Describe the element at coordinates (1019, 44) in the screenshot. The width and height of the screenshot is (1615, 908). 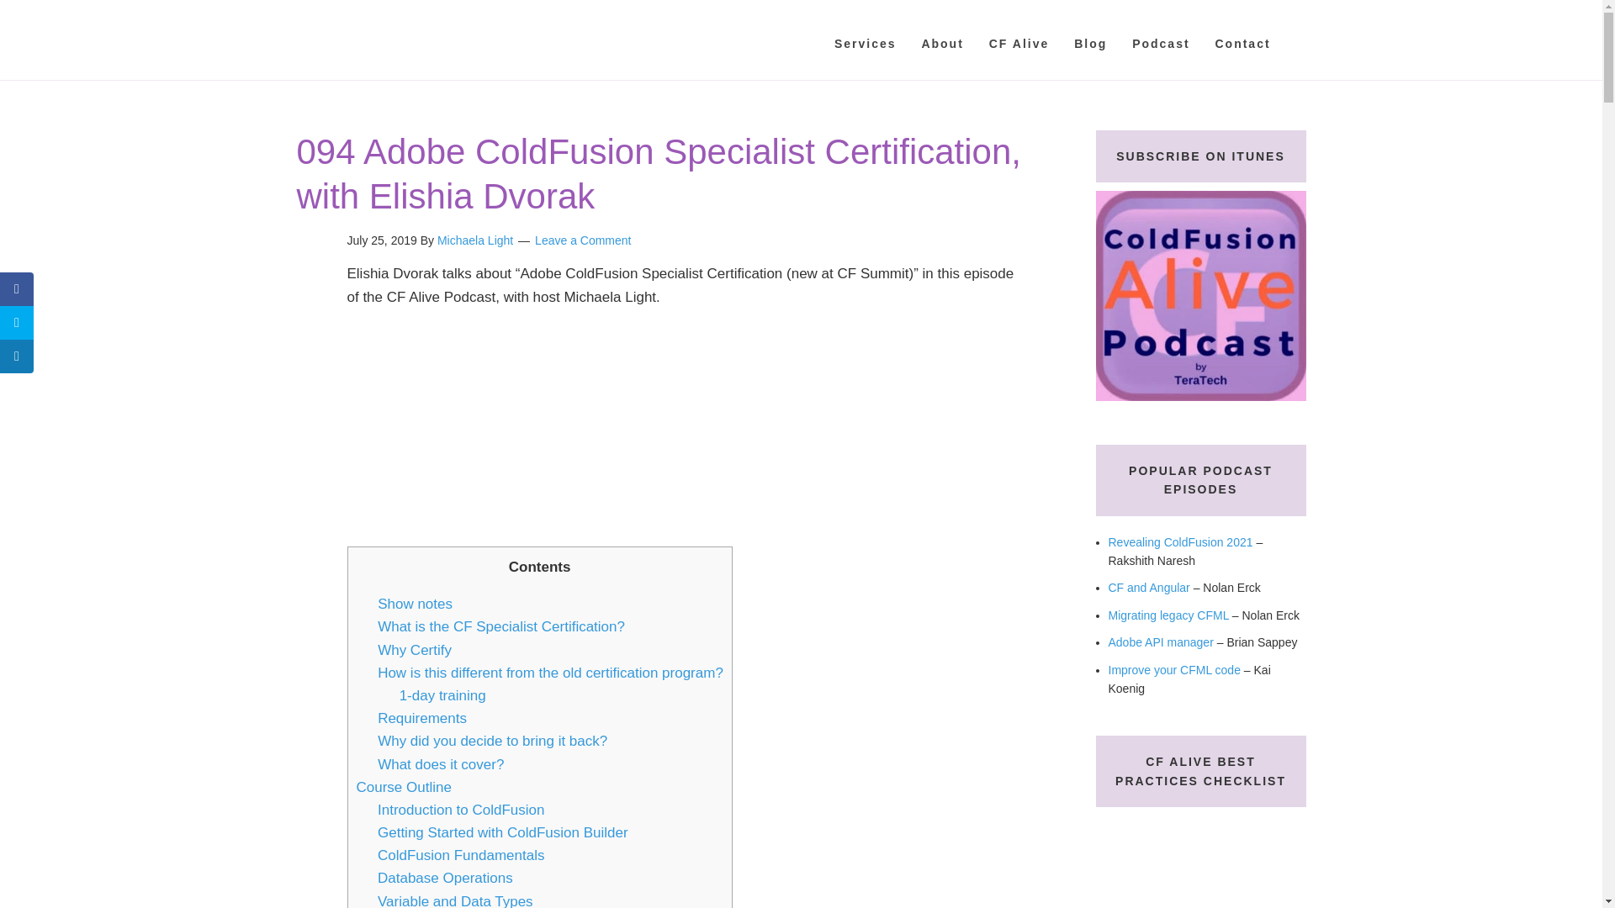
I see `CF Alive` at that location.